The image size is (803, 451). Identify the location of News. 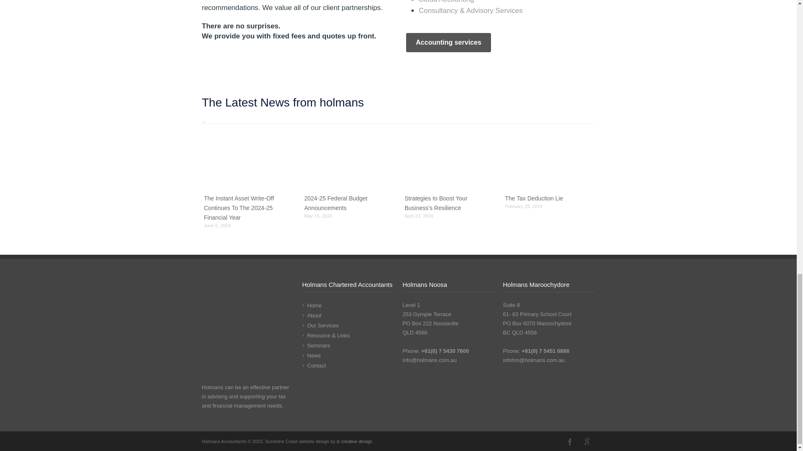
(314, 355).